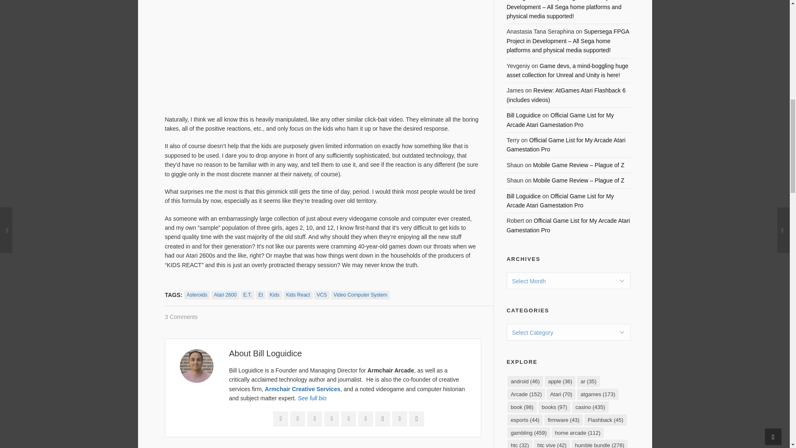 The height and width of the screenshot is (448, 796). What do you see at coordinates (366, 419) in the screenshot?
I see `Tumblr` at bounding box center [366, 419].